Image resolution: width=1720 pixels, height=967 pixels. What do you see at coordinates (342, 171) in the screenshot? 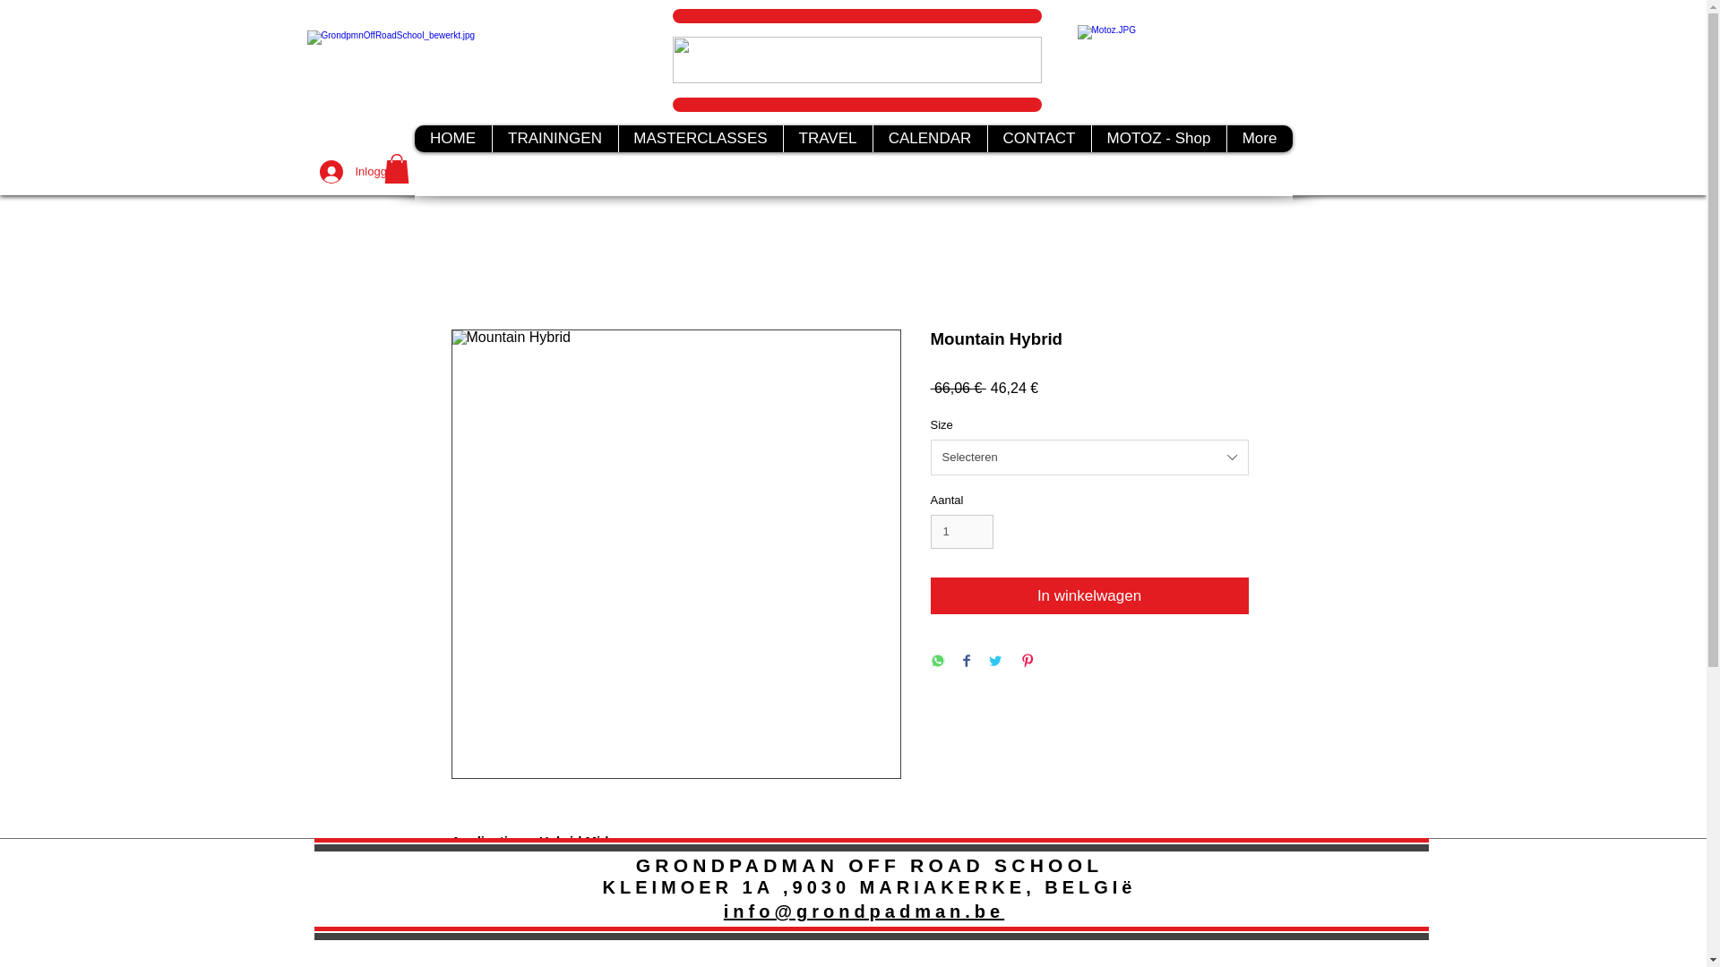
I see `Inloggen` at bounding box center [342, 171].